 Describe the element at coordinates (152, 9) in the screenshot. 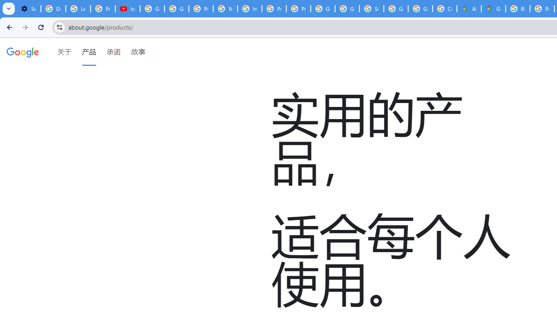

I see `Google Account Help` at that location.